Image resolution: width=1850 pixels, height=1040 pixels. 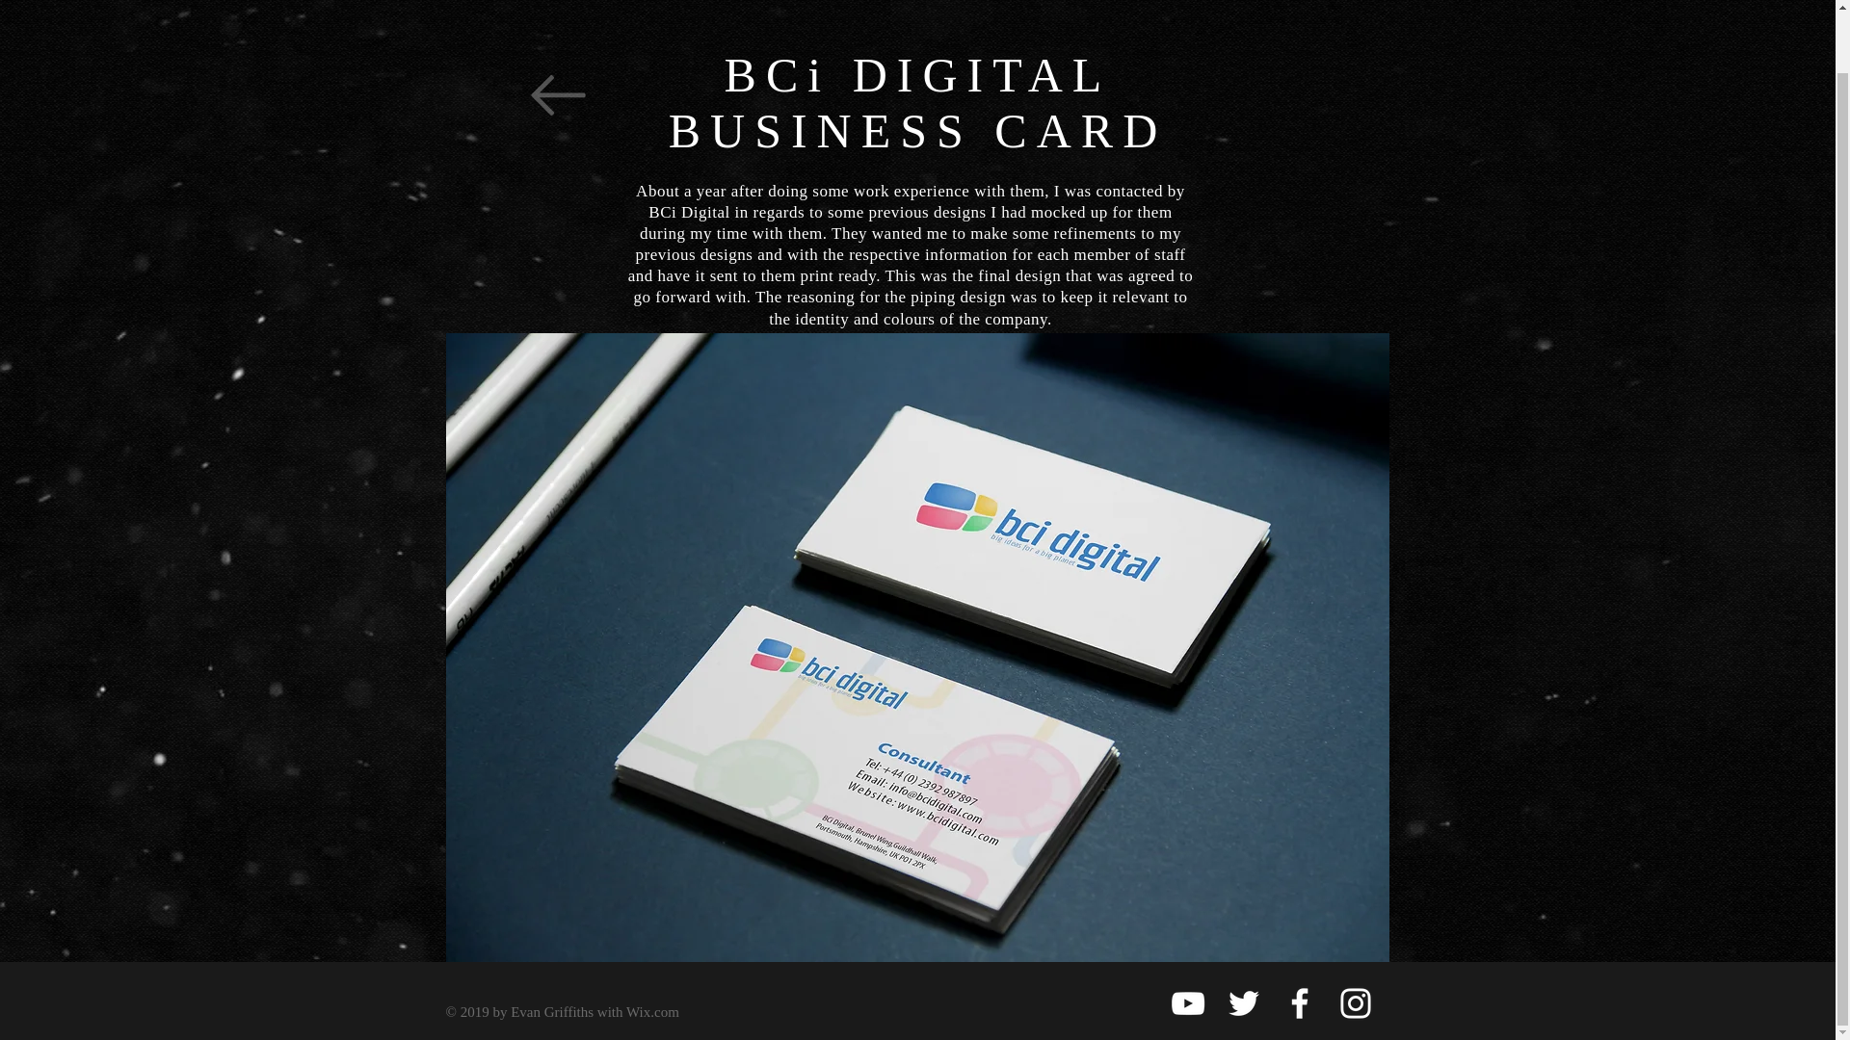 I want to click on Wix.com, so click(x=652, y=1012).